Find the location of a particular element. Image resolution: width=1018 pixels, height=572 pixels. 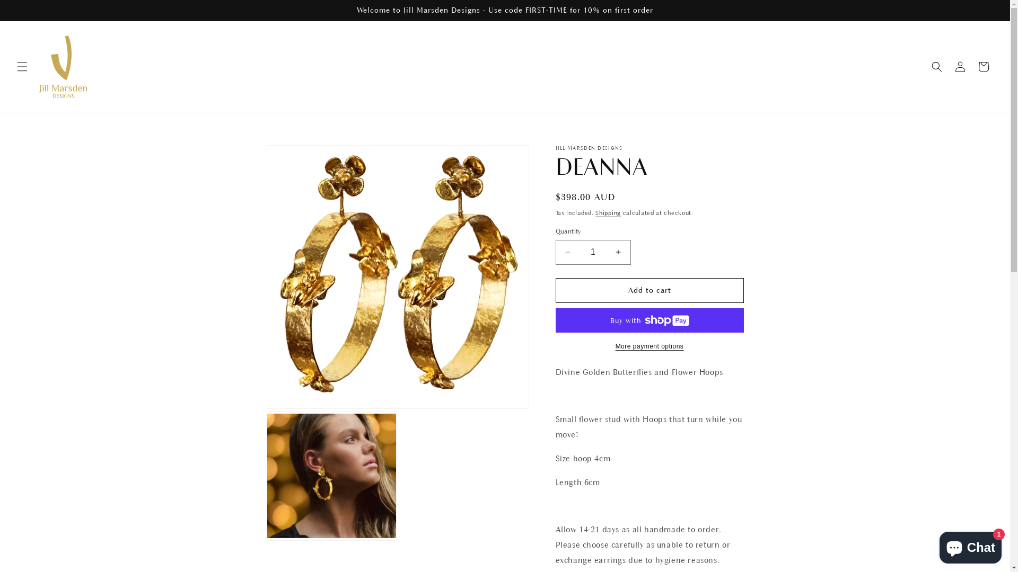

Increase quantity for DEANNA is located at coordinates (618, 252).